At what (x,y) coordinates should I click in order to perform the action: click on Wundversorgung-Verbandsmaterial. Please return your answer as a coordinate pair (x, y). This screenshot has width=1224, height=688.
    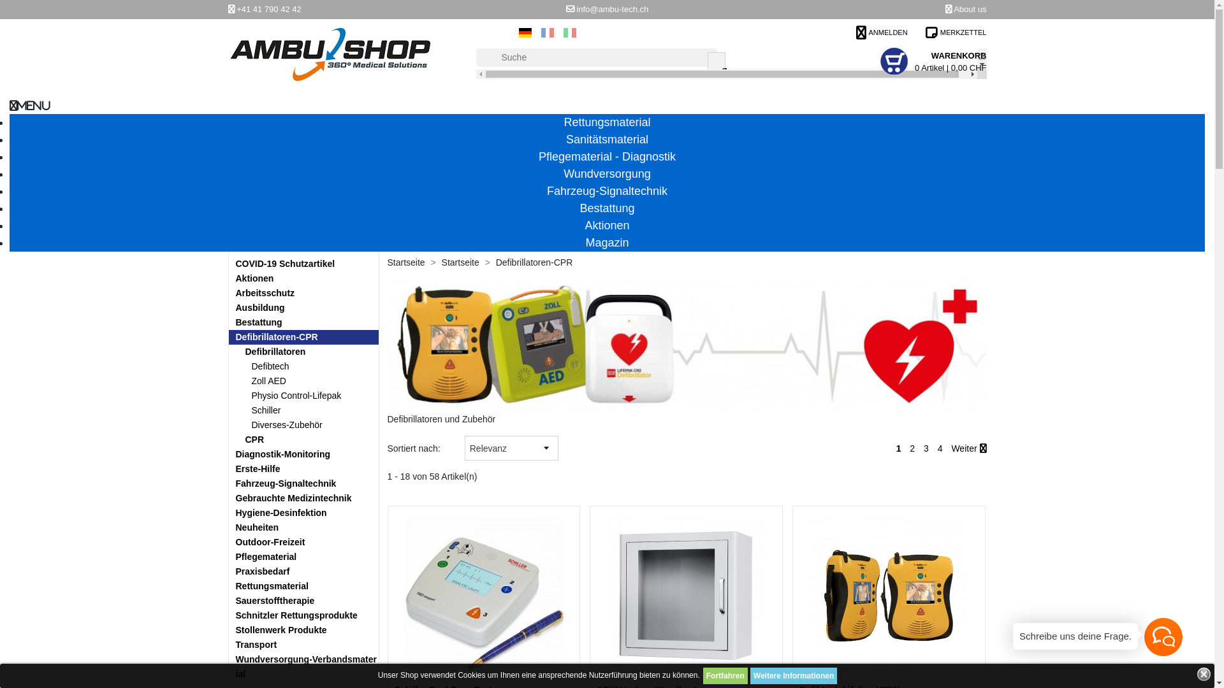
    Looking at the image, I should click on (303, 667).